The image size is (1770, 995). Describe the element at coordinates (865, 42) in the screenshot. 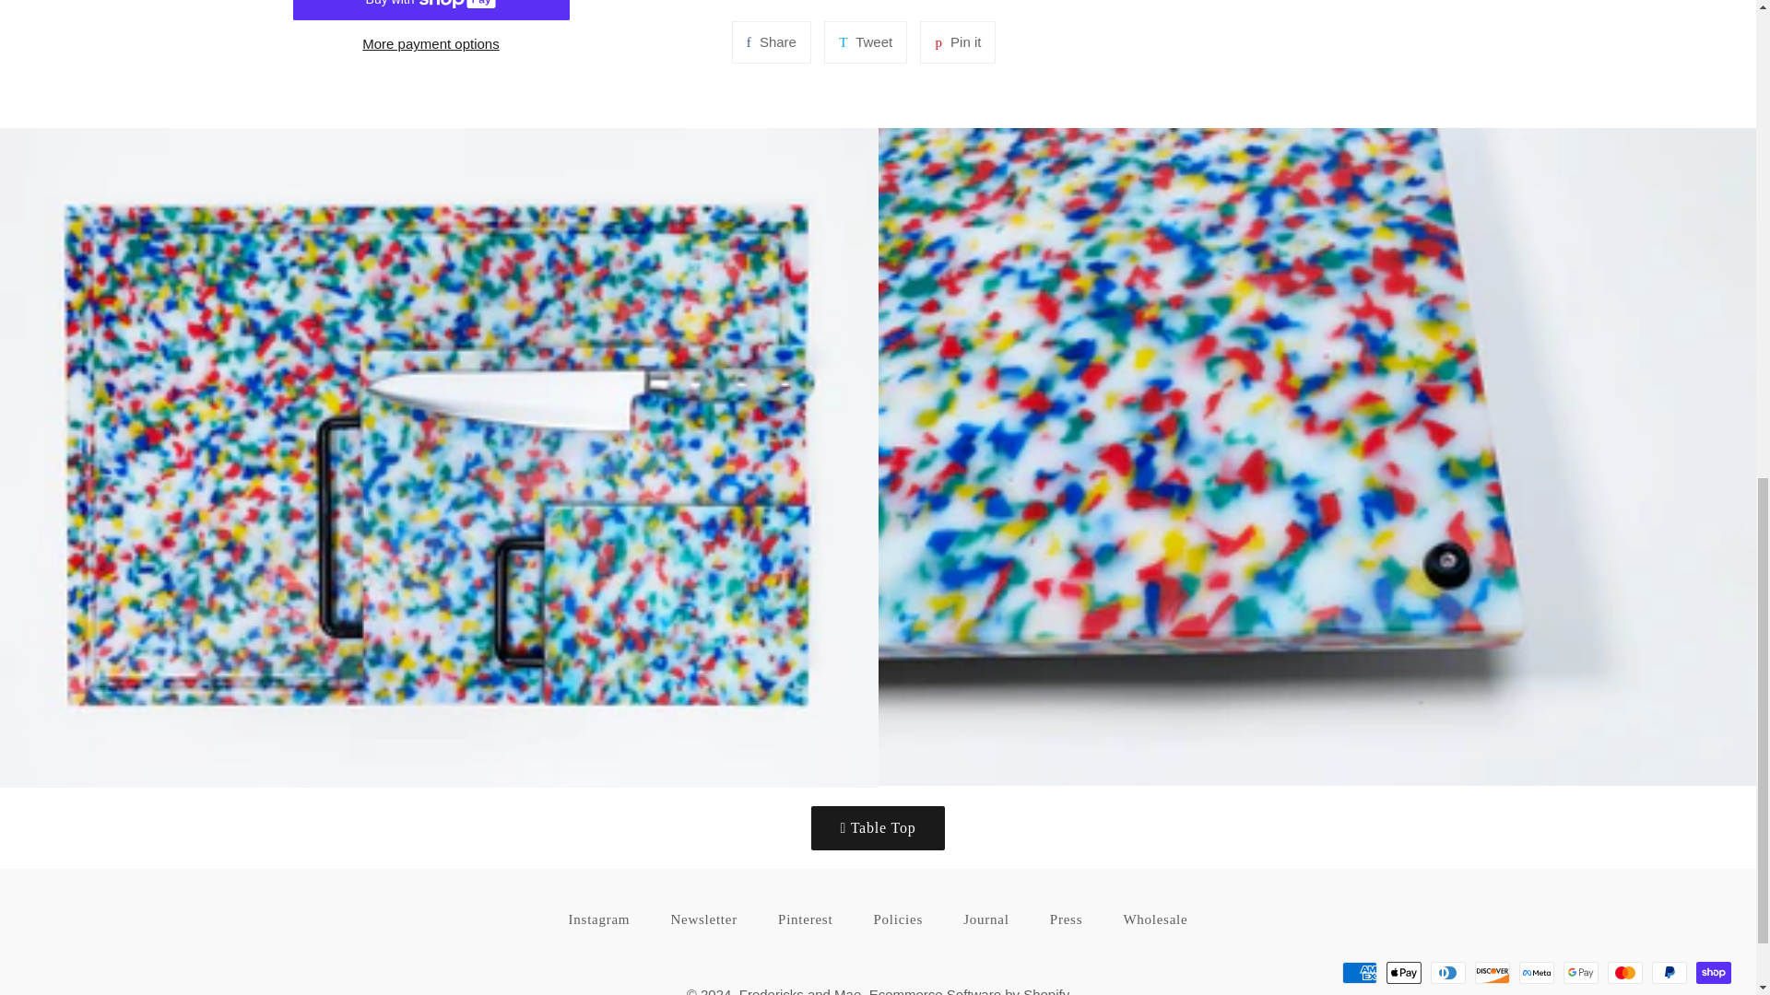

I see `More payment options` at that location.